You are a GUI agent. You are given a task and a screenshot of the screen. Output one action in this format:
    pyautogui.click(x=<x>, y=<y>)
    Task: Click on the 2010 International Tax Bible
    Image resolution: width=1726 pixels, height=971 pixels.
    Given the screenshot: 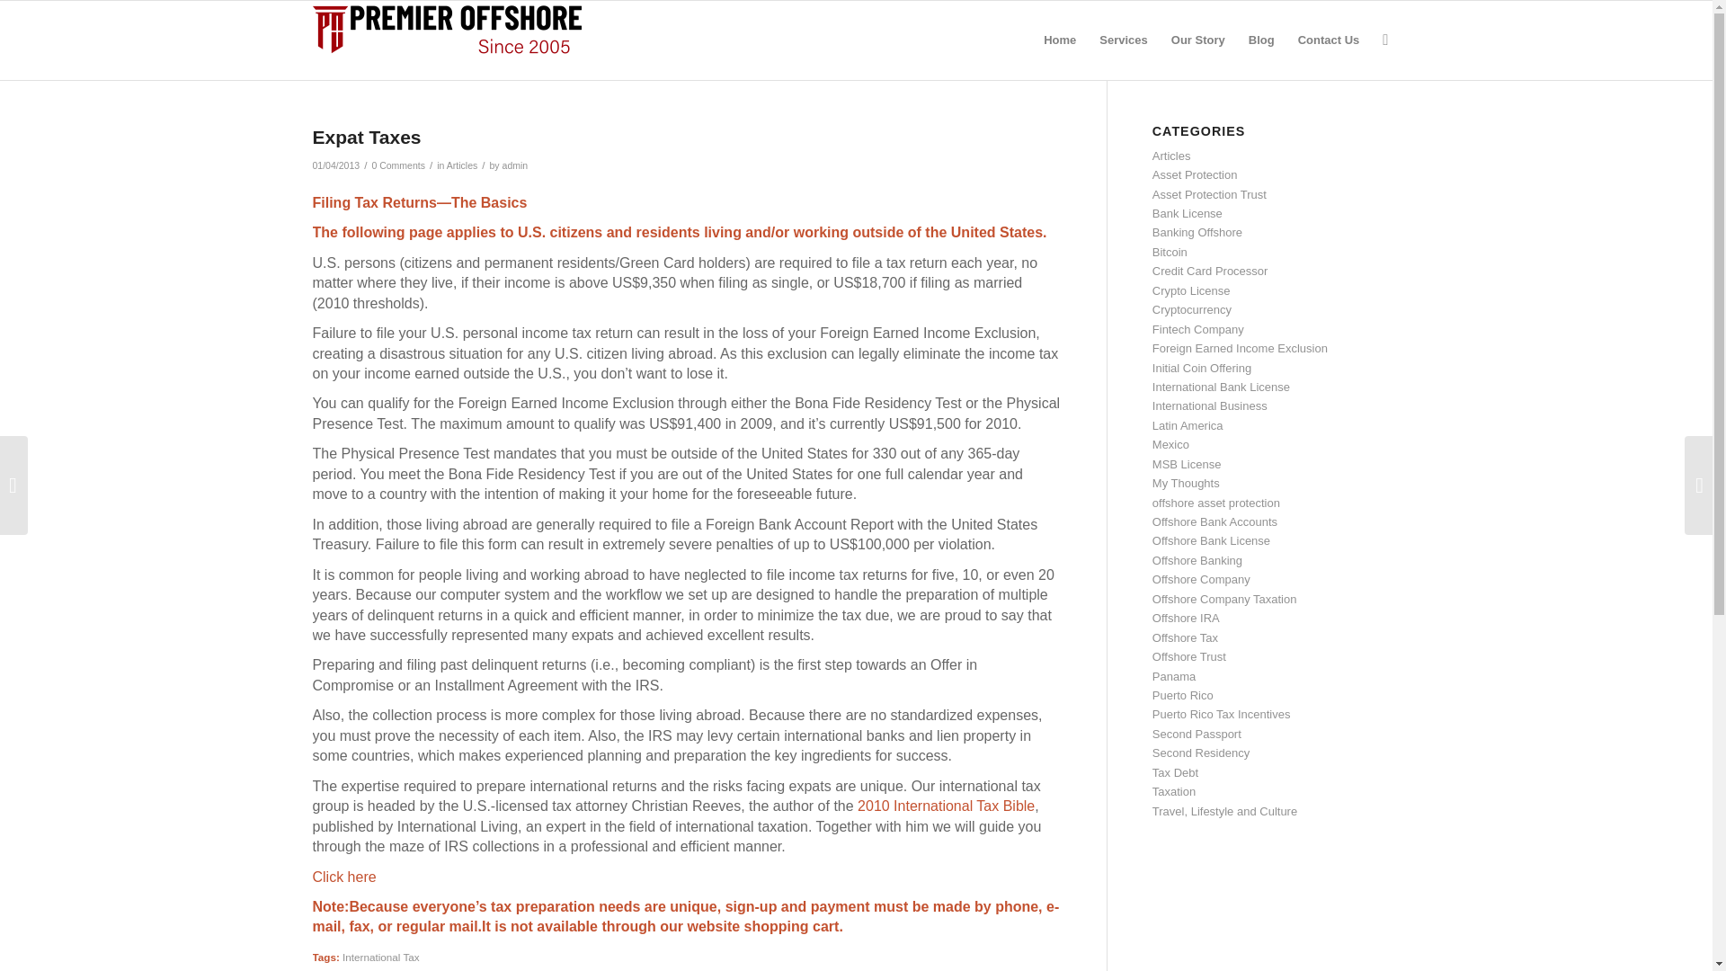 What is the action you would take?
    pyautogui.click(x=946, y=806)
    